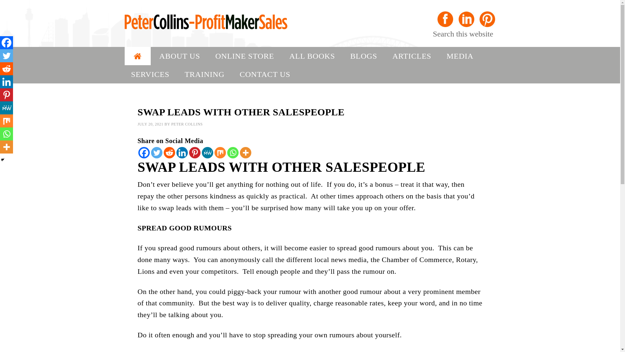 Image resolution: width=625 pixels, height=352 pixels. Describe the element at coordinates (150, 74) in the screenshot. I see `SERVICES` at that location.